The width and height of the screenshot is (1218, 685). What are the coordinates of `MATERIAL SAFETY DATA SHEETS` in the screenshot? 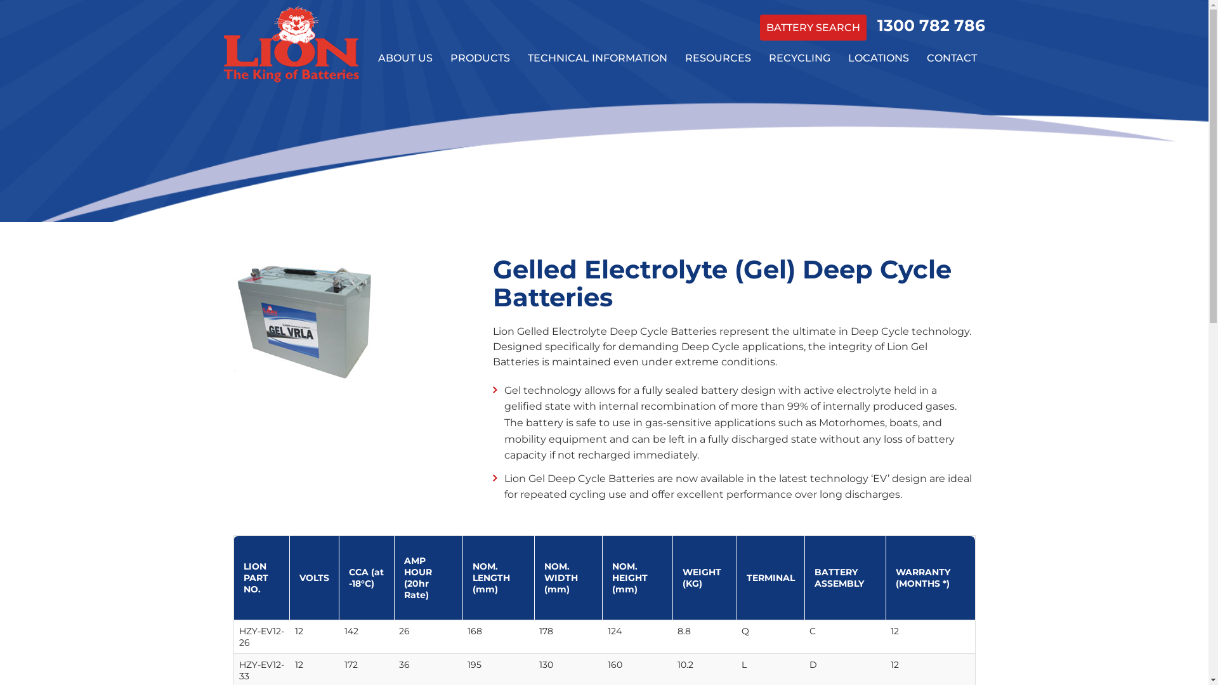 It's located at (597, 151).